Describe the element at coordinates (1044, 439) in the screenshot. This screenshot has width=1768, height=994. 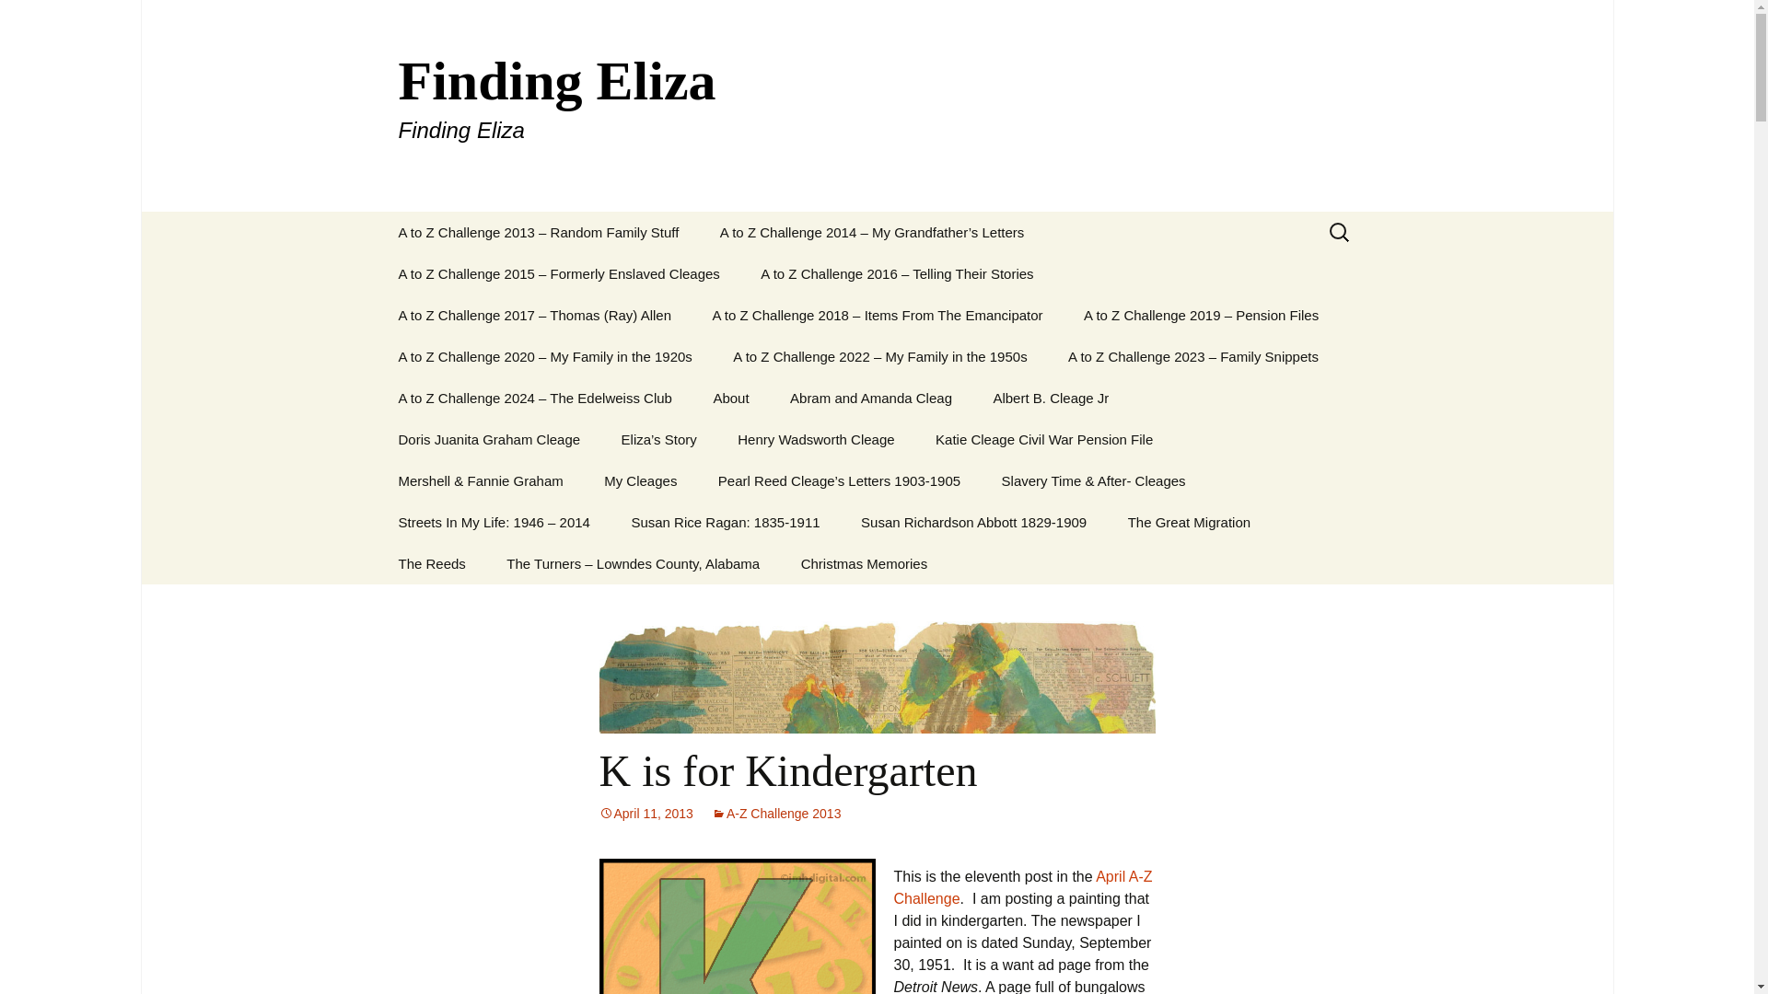
I see `Katie Cleage Civil War Pension File` at that location.